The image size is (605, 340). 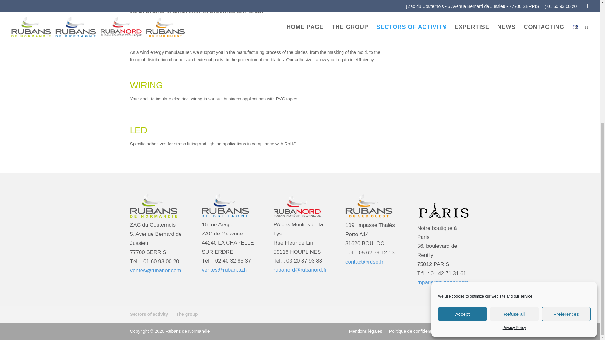 What do you see at coordinates (514, 138) in the screenshot?
I see `Privacy Policy` at bounding box center [514, 138].